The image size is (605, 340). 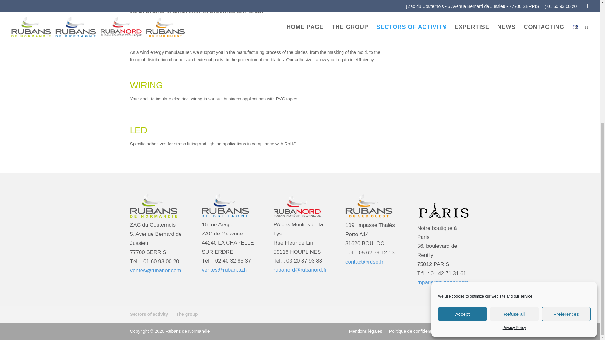 What do you see at coordinates (514, 138) in the screenshot?
I see `Privacy Policy` at bounding box center [514, 138].